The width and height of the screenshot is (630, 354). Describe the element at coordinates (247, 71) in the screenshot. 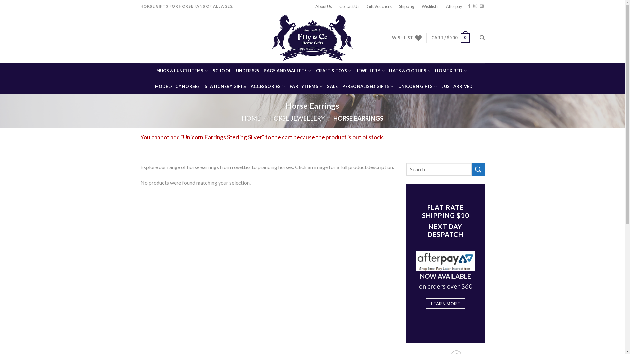

I see `UNDER $25` at that location.